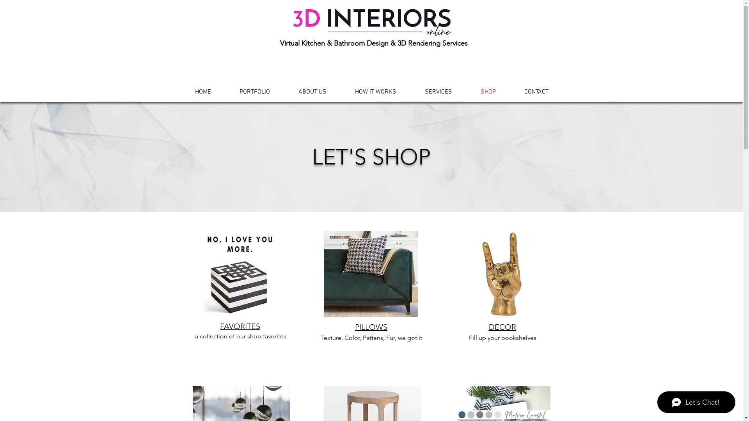  Describe the element at coordinates (438, 92) in the screenshot. I see `SERVICES` at that location.